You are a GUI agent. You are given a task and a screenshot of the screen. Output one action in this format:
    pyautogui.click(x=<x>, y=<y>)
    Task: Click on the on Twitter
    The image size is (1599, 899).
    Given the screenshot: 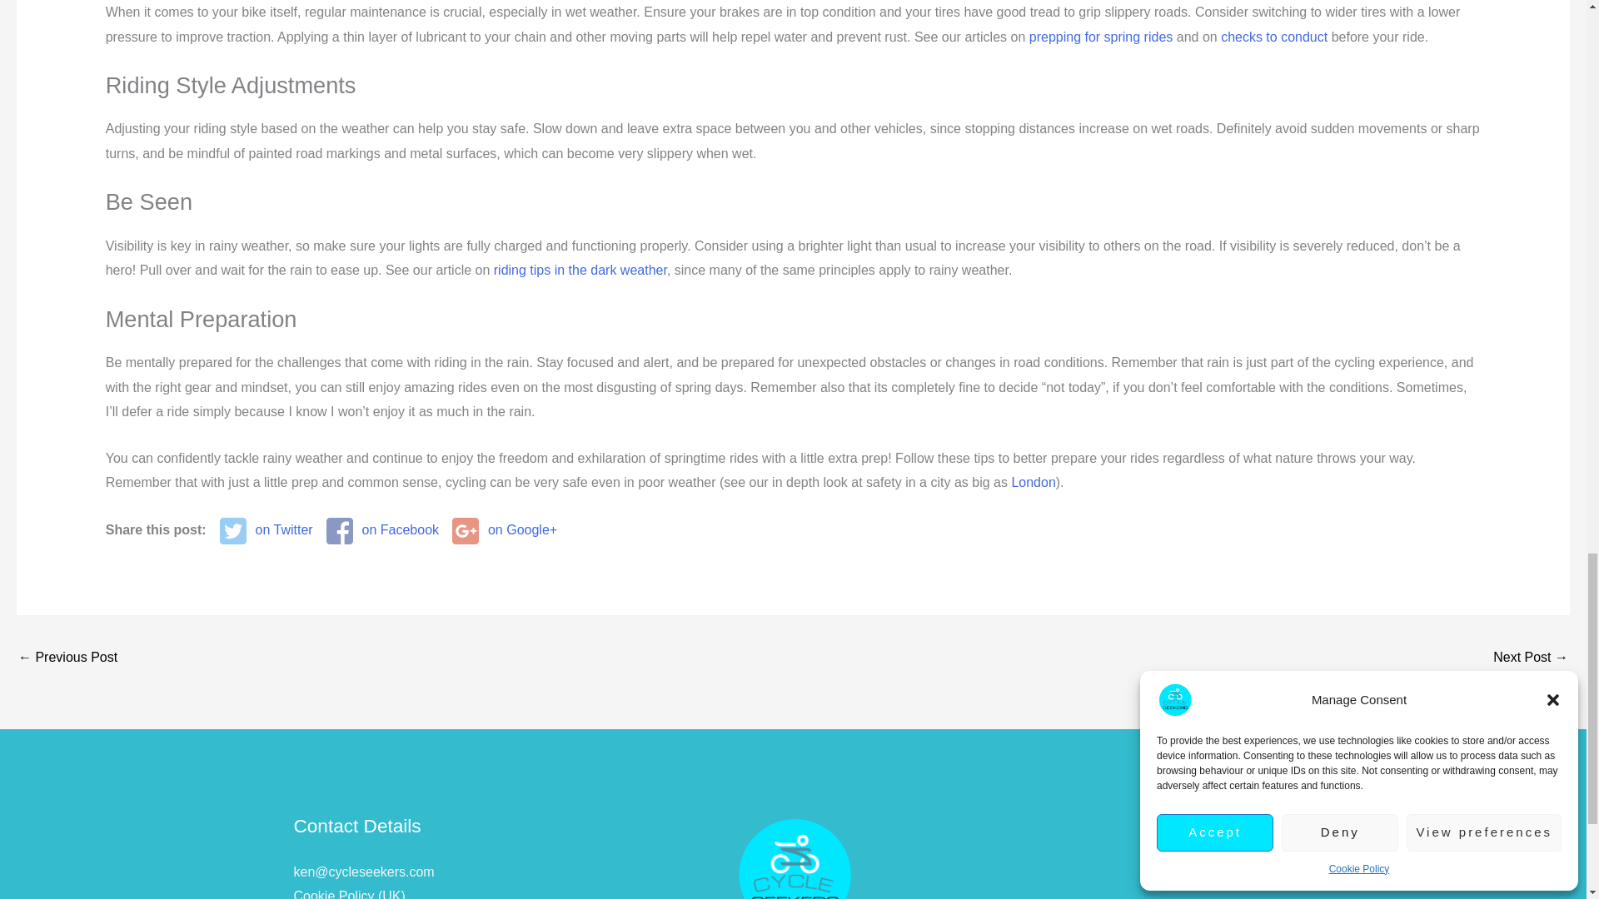 What is the action you would take?
    pyautogui.click(x=266, y=531)
    